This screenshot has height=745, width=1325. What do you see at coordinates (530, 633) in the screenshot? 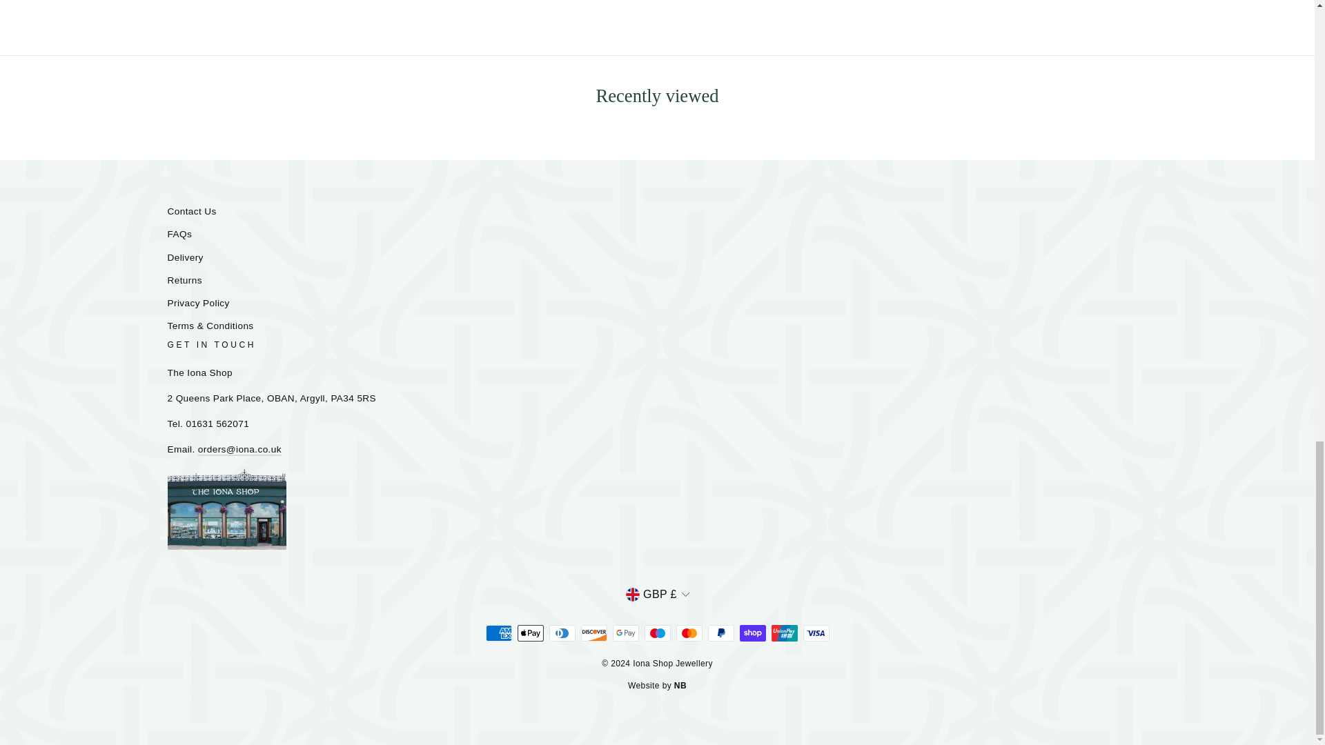
I see `Apple Pay` at bounding box center [530, 633].